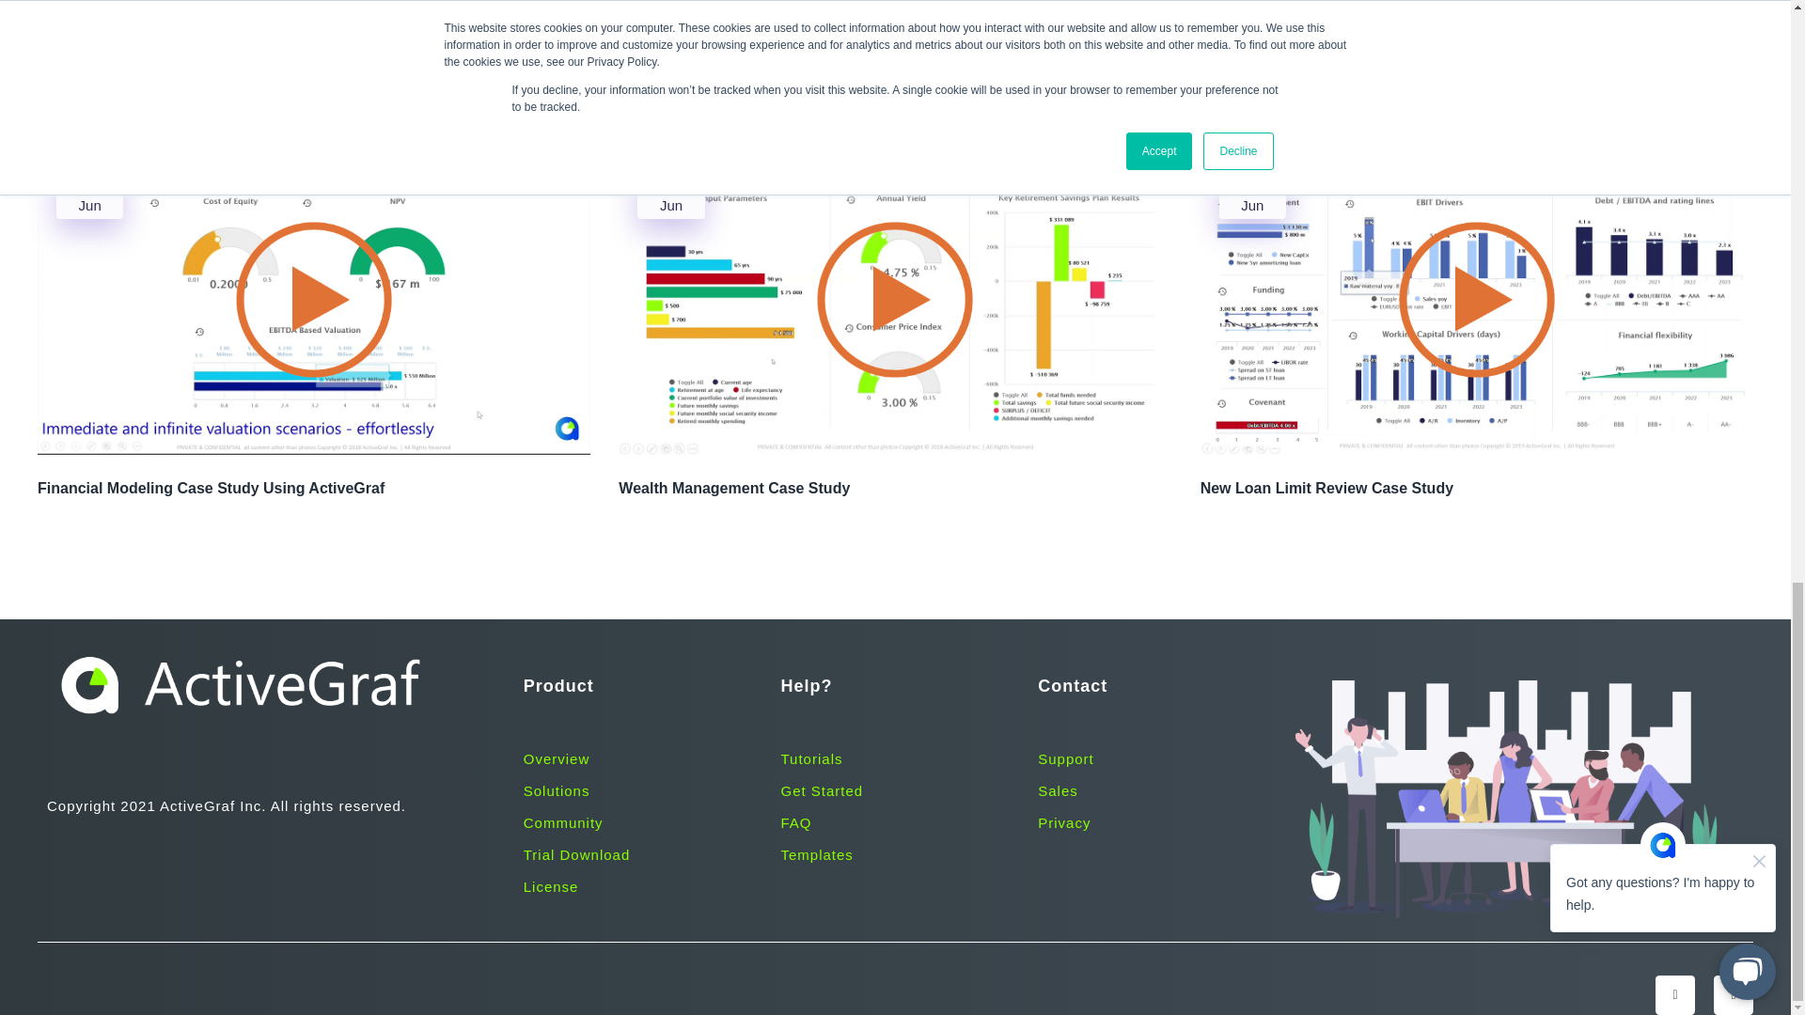 The height and width of the screenshot is (1015, 1805). Describe the element at coordinates (557, 759) in the screenshot. I see `Overview` at that location.